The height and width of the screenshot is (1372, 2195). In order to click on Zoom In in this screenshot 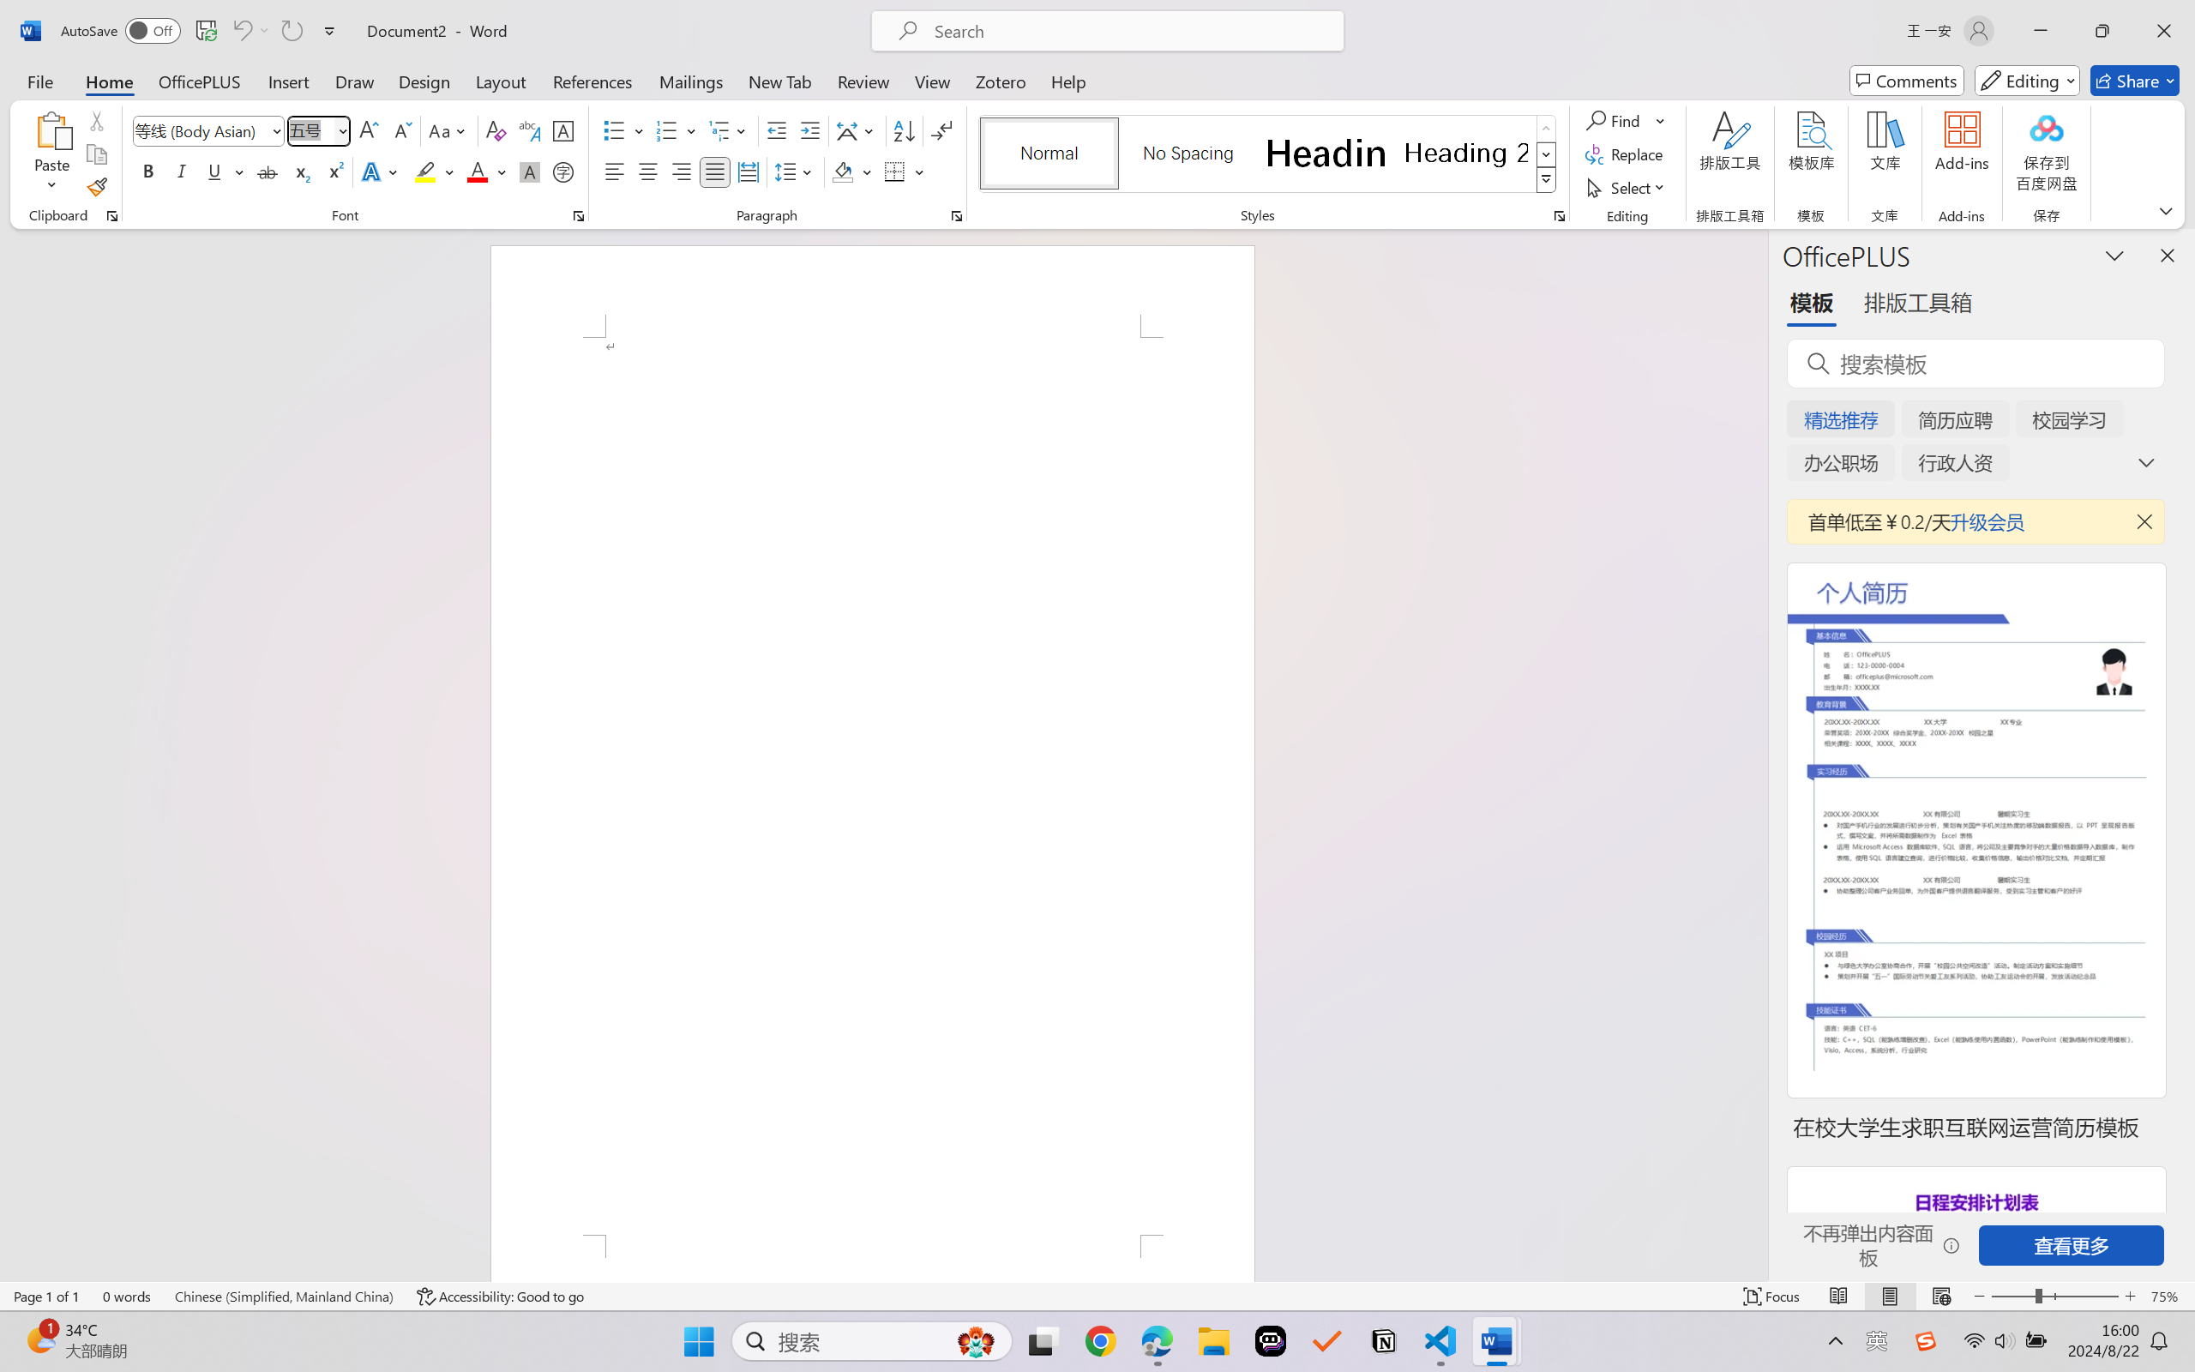, I will do `click(2131, 1297)`.